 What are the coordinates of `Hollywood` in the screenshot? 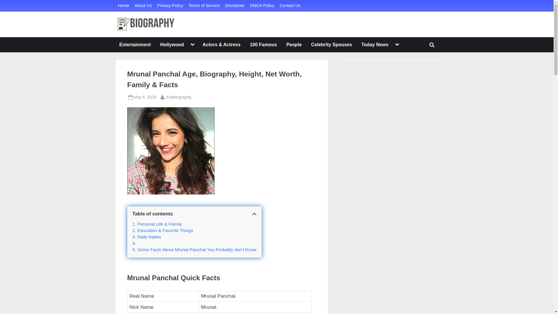 It's located at (234, 6).